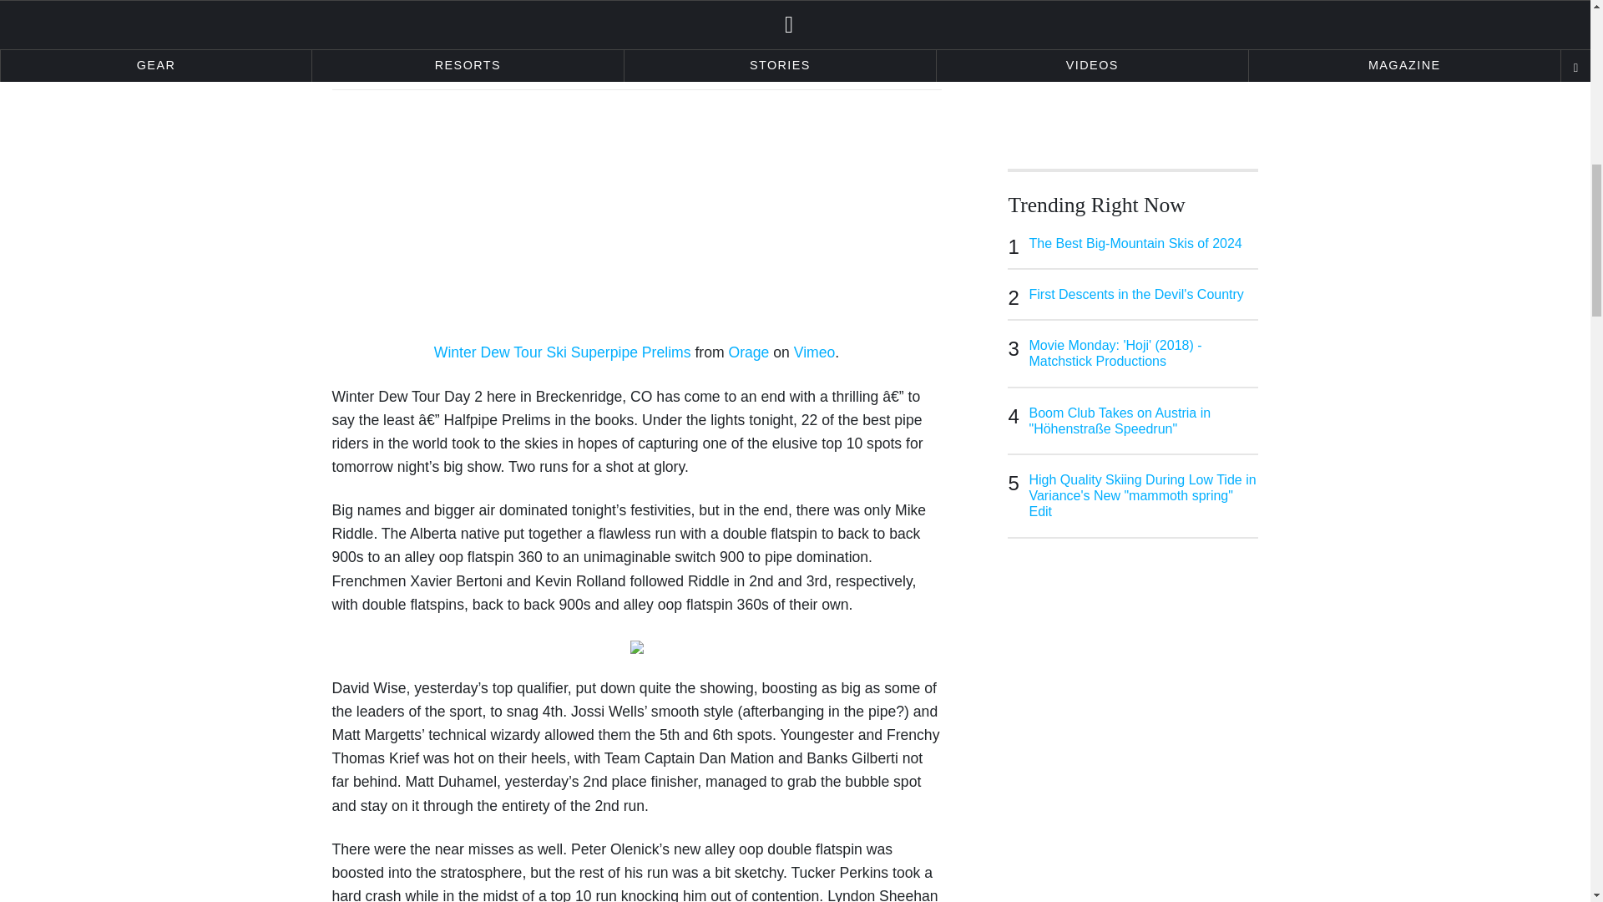 The width and height of the screenshot is (1603, 902). What do you see at coordinates (1144, 243) in the screenshot?
I see `The Best Big-Mountain Skis of 2024` at bounding box center [1144, 243].